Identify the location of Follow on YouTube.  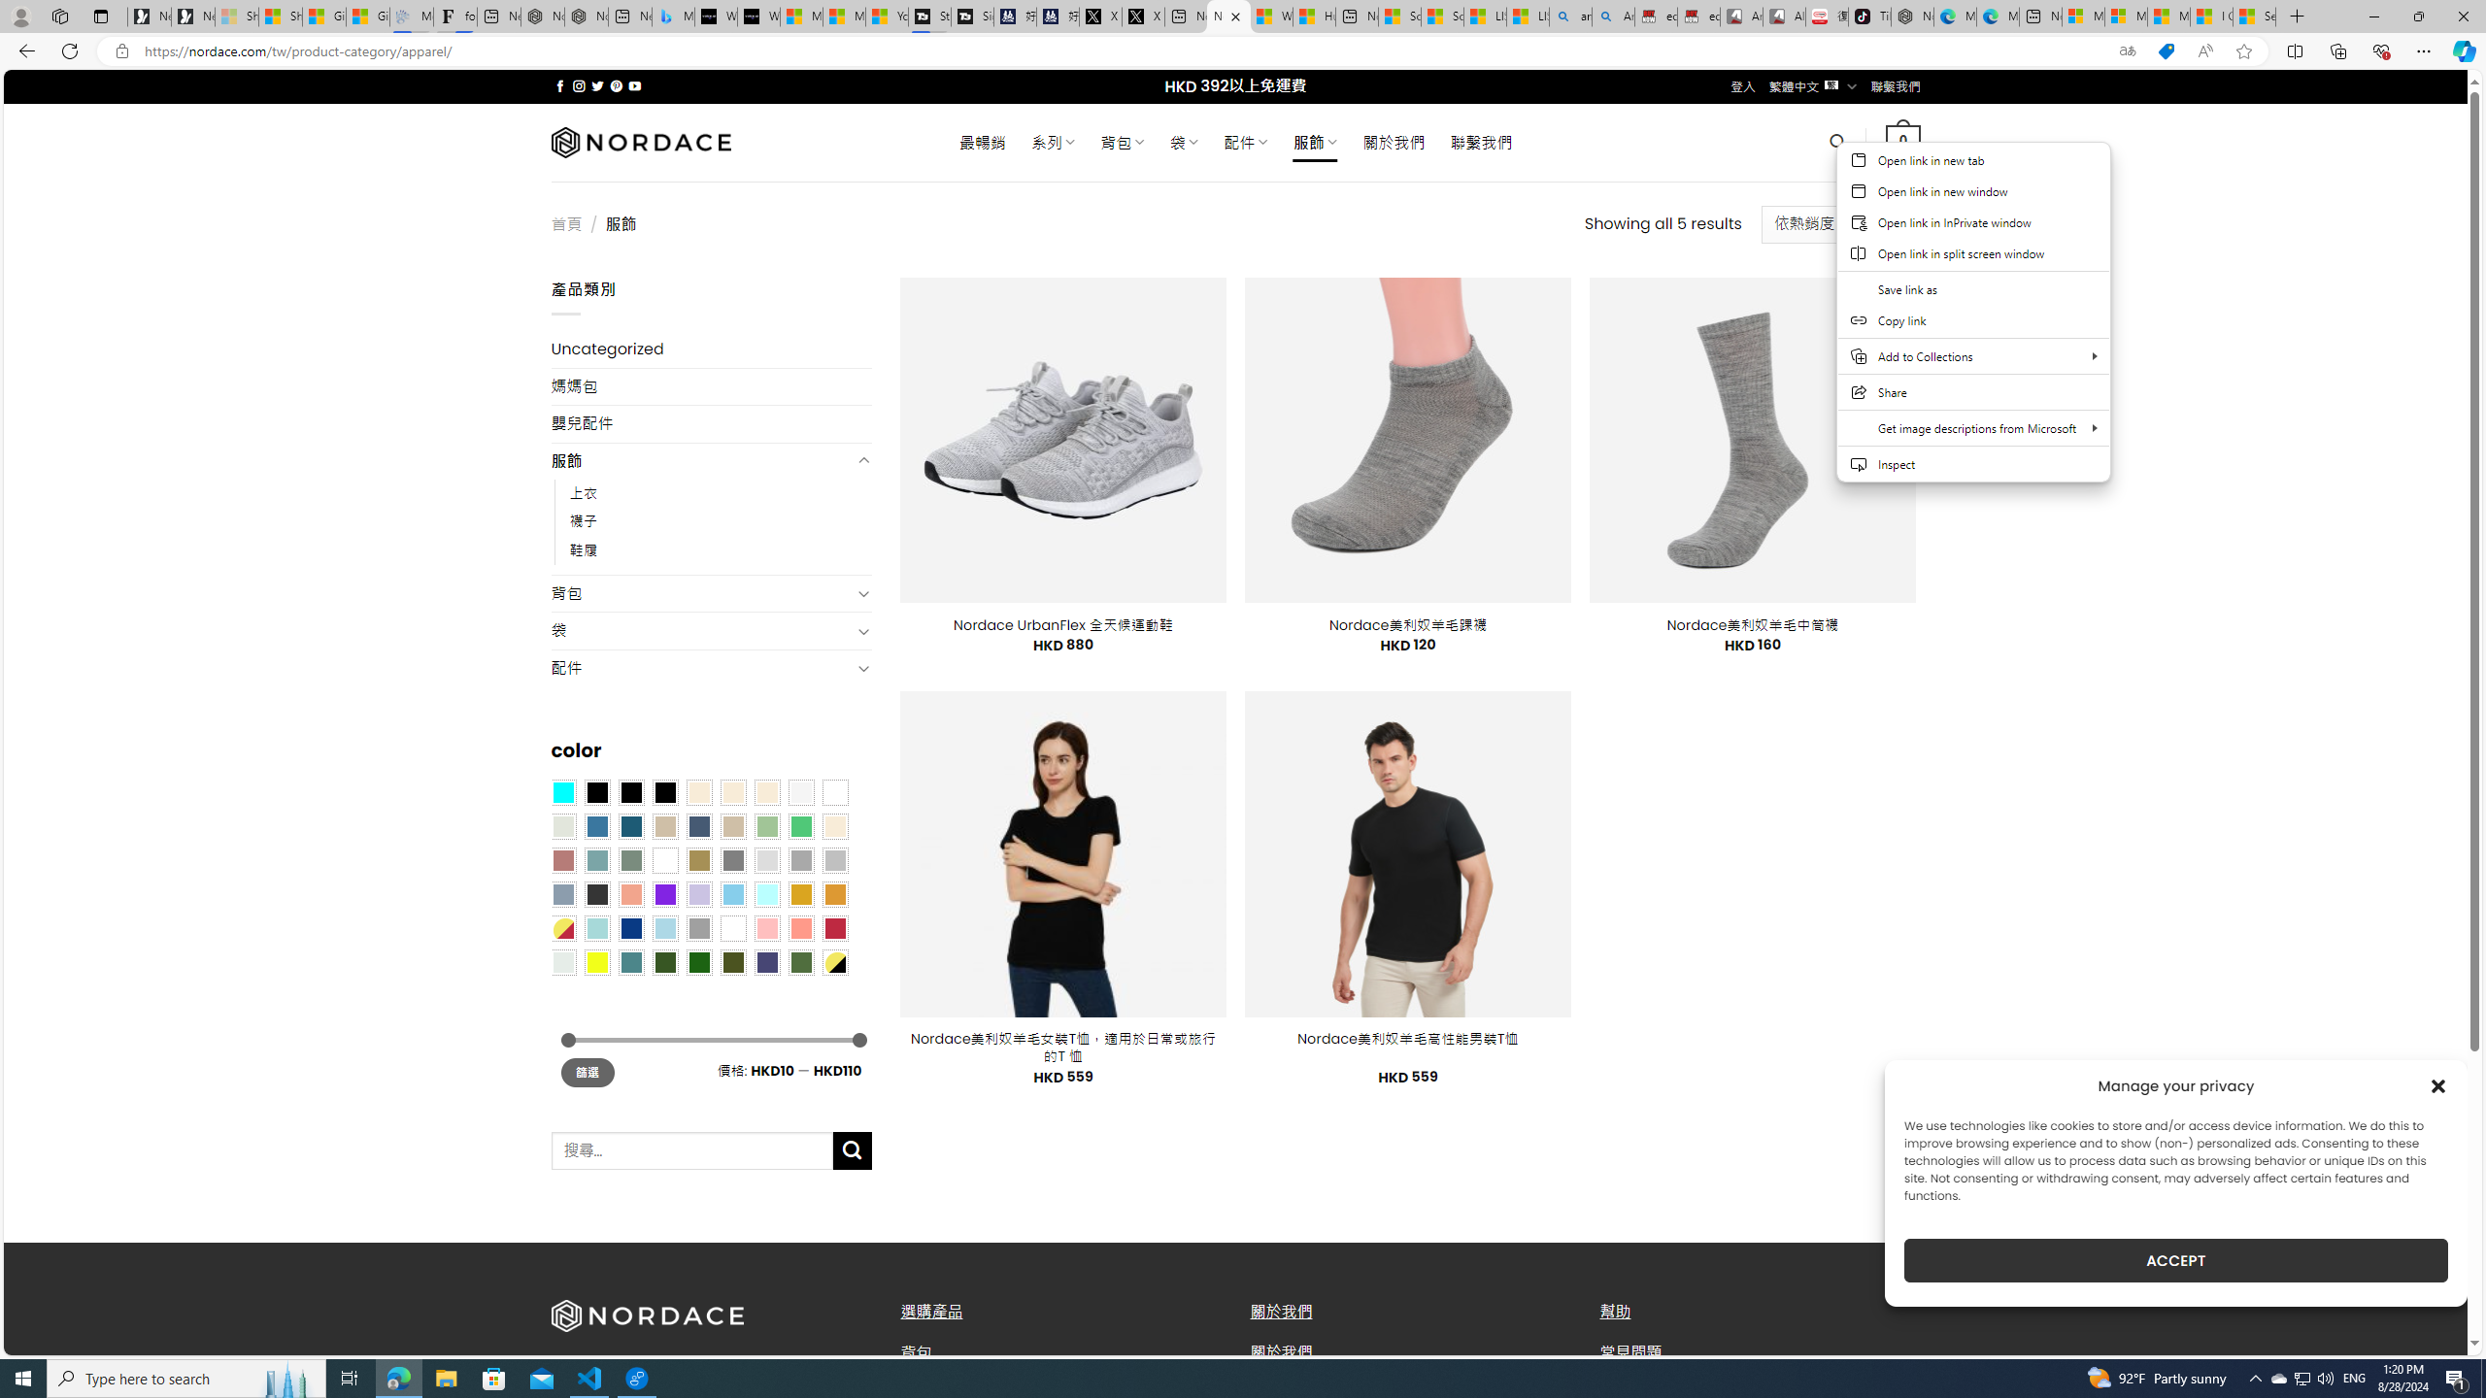
(635, 85).